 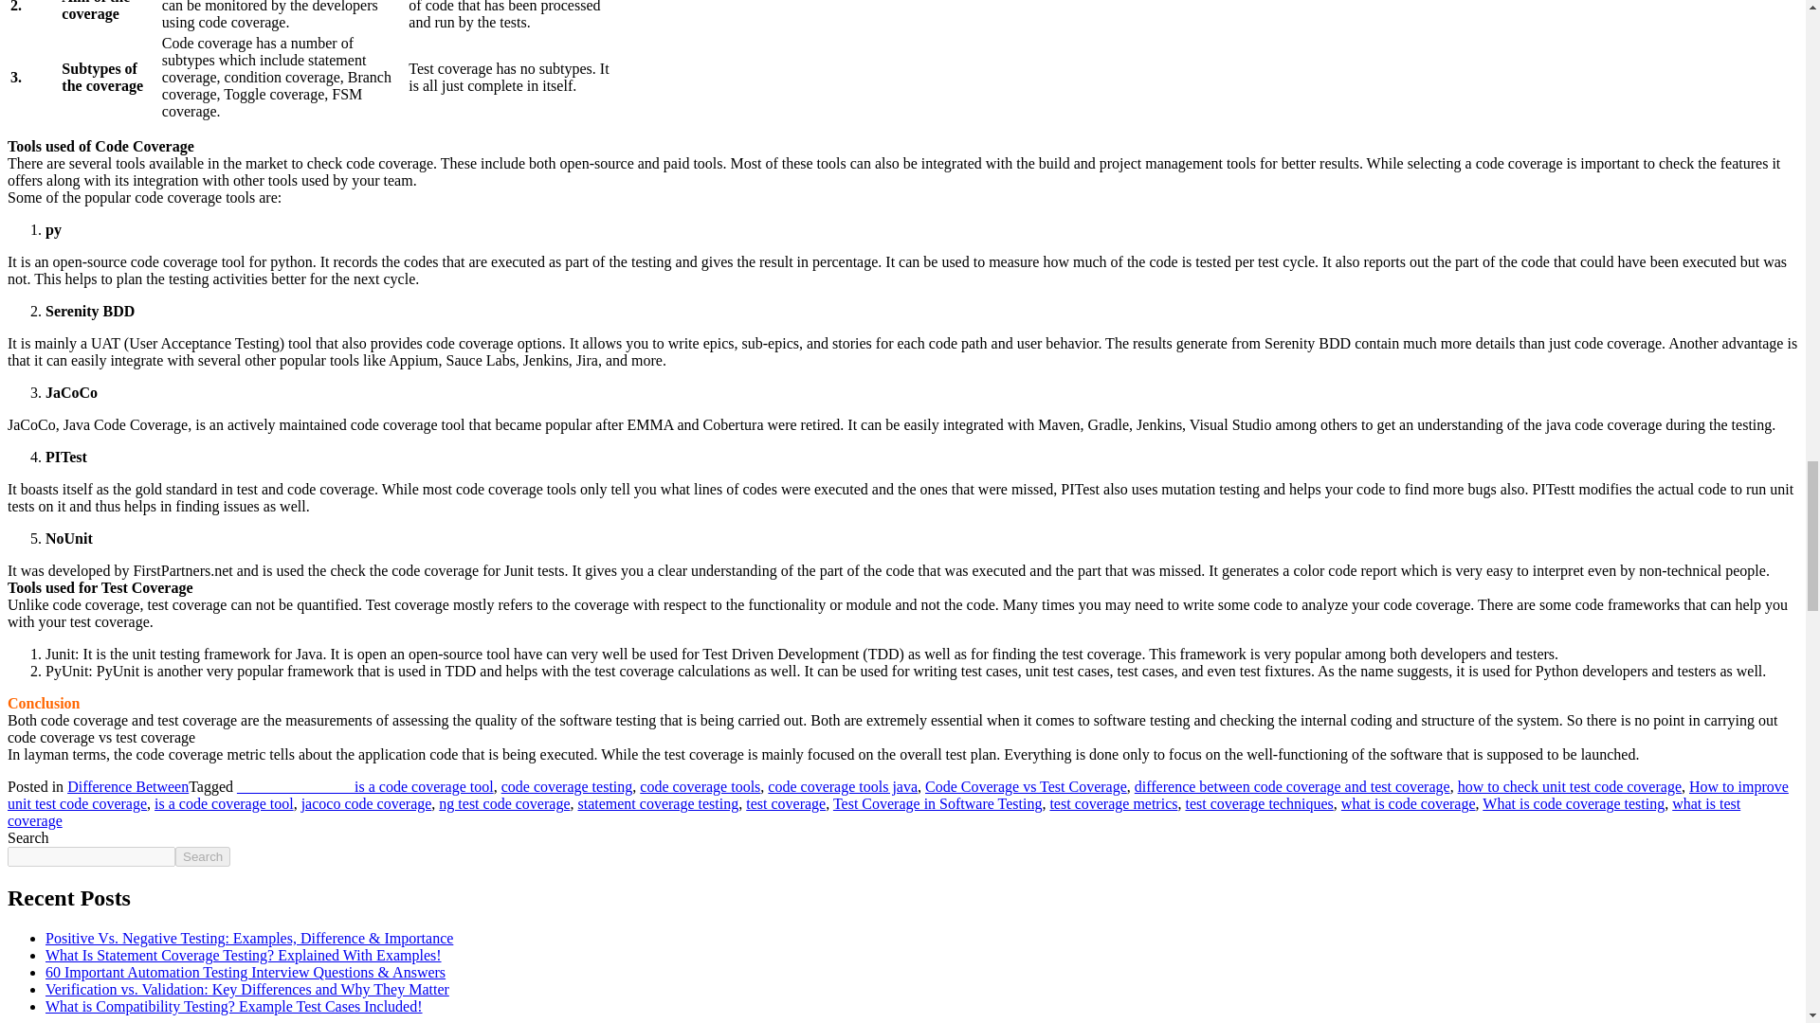 What do you see at coordinates (1292, 786) in the screenshot?
I see `difference between code coverage and test coverage` at bounding box center [1292, 786].